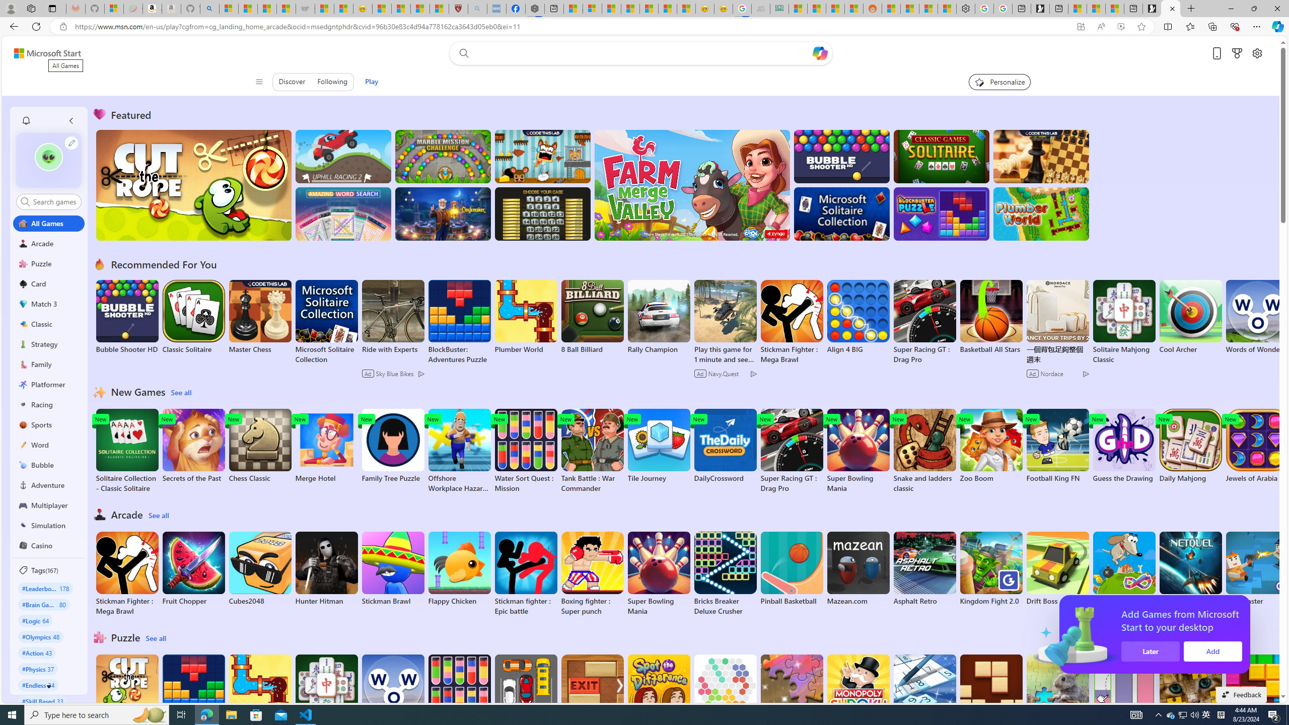 The height and width of the screenshot is (725, 1289). I want to click on Solitaire Mahjong Classic, so click(326, 697).